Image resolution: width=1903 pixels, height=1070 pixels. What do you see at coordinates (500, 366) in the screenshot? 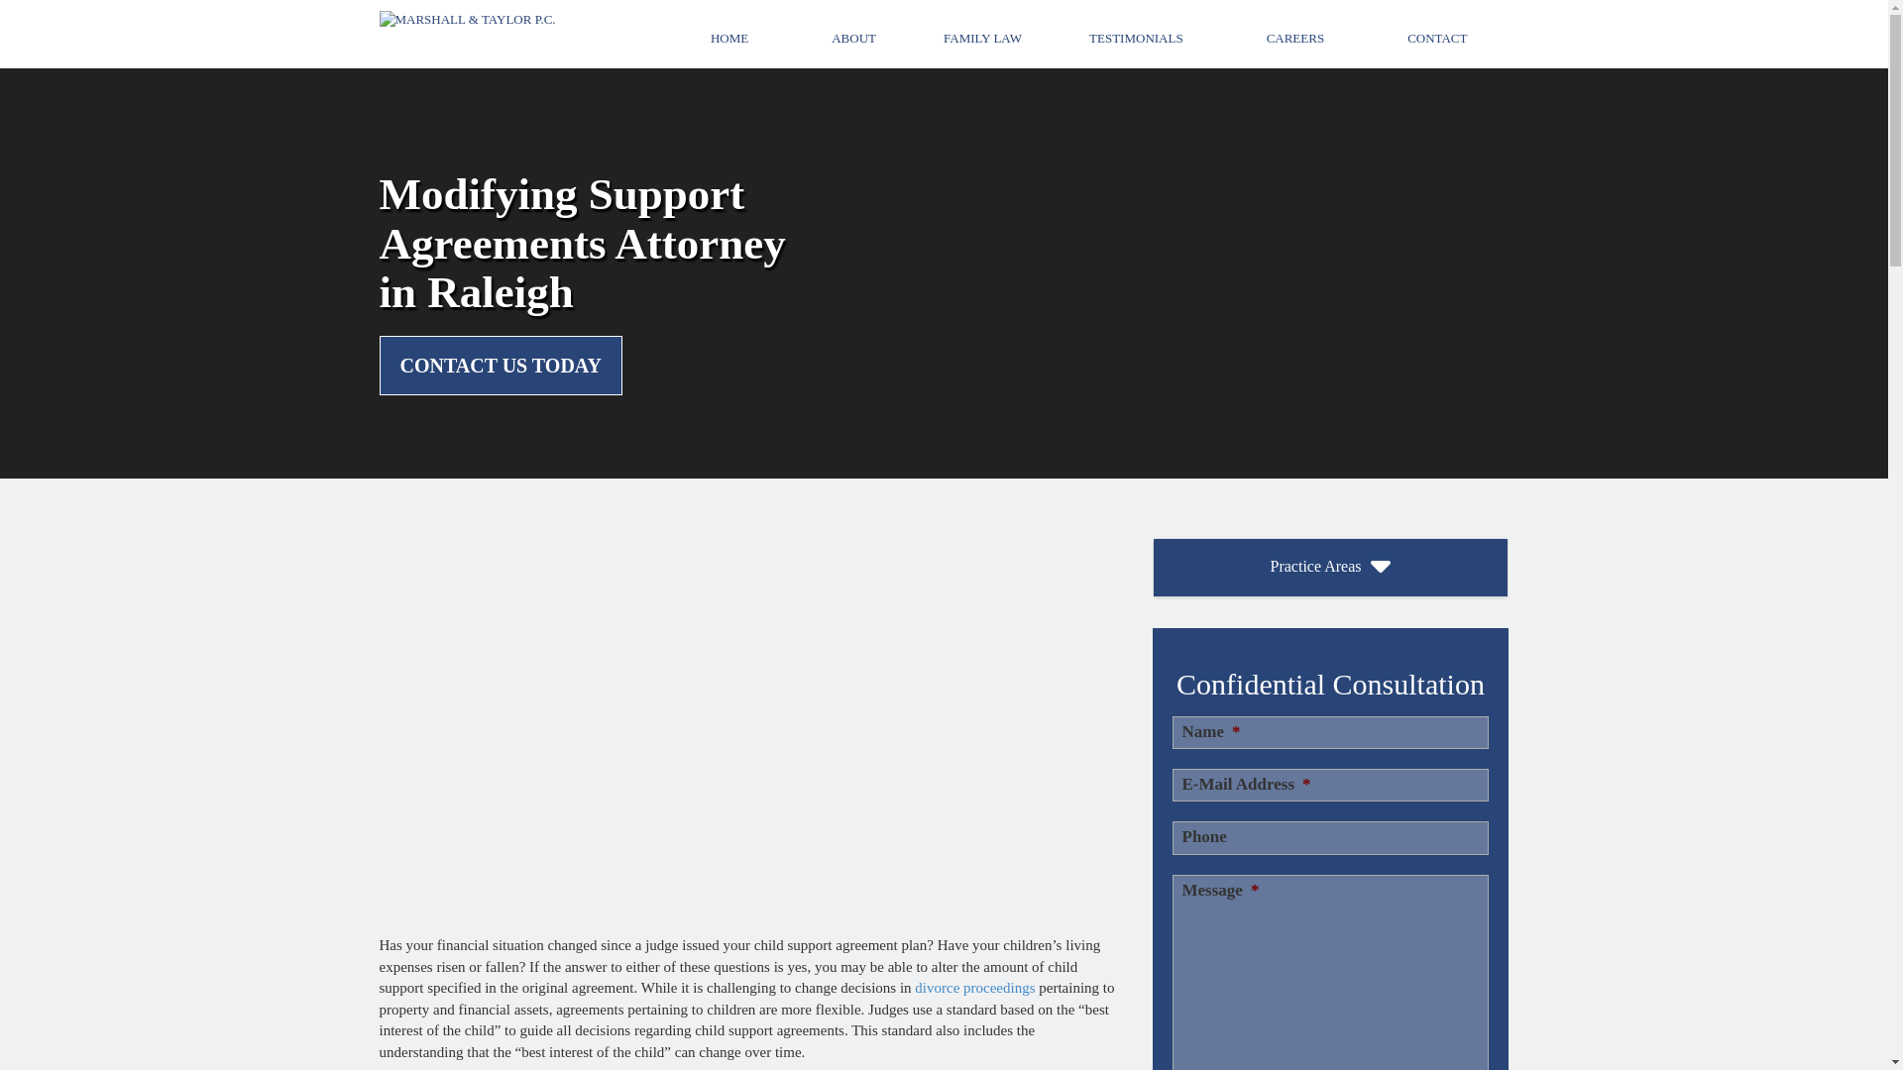
I see `CONTACT US TODAY` at bounding box center [500, 366].